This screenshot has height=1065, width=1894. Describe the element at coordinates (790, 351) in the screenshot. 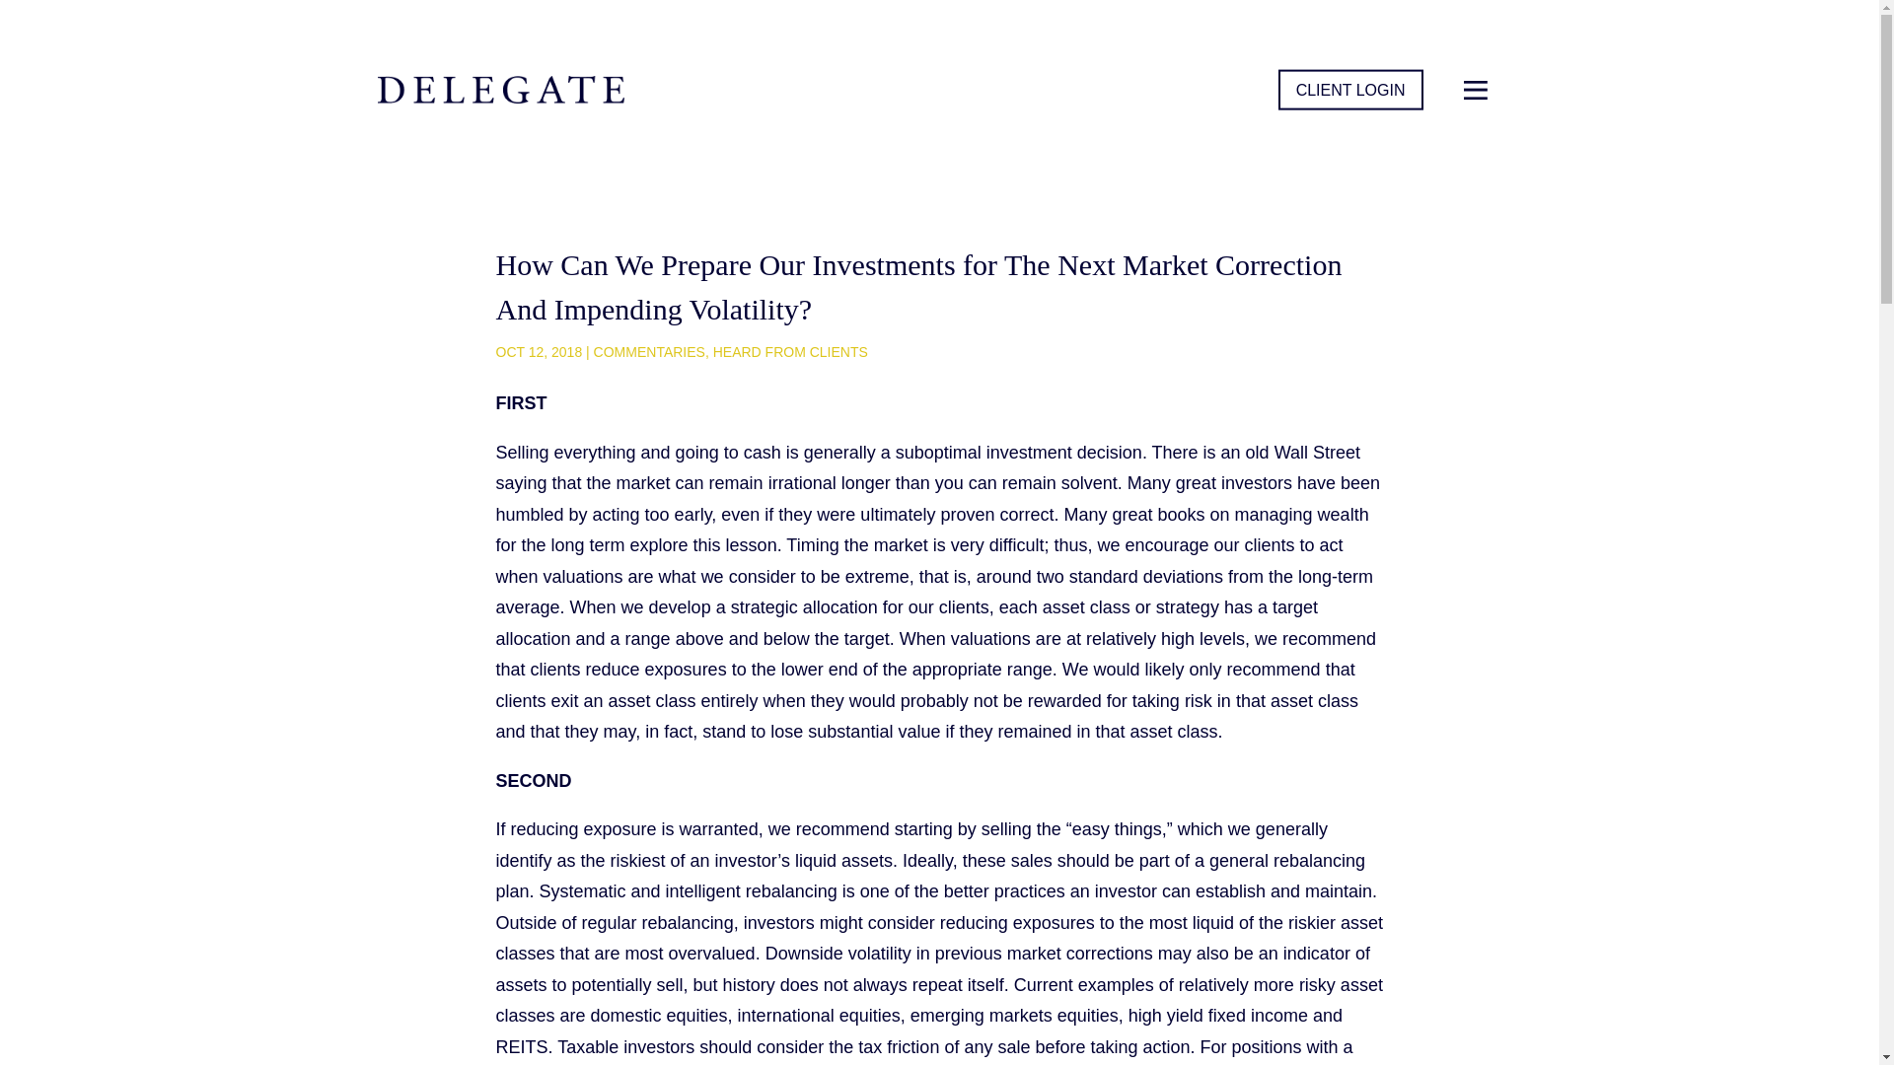

I see `HEARD FROM CLIENTS` at that location.